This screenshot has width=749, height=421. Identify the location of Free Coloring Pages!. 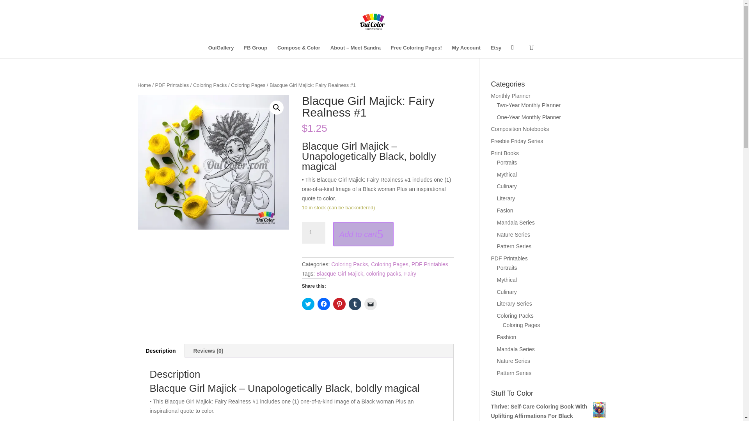
(416, 51).